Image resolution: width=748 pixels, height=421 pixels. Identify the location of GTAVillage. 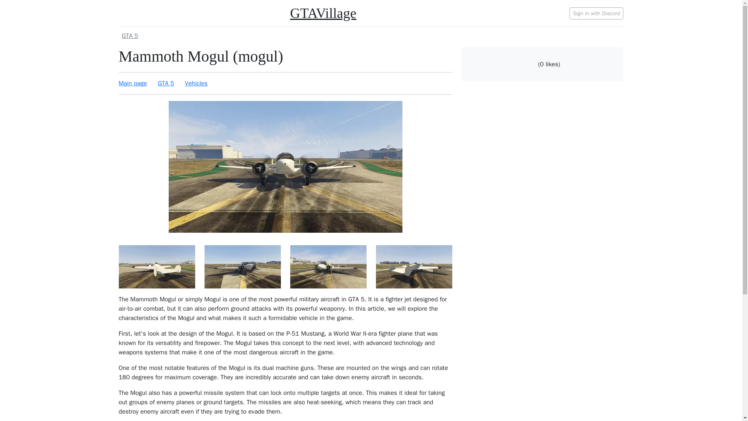
(323, 13).